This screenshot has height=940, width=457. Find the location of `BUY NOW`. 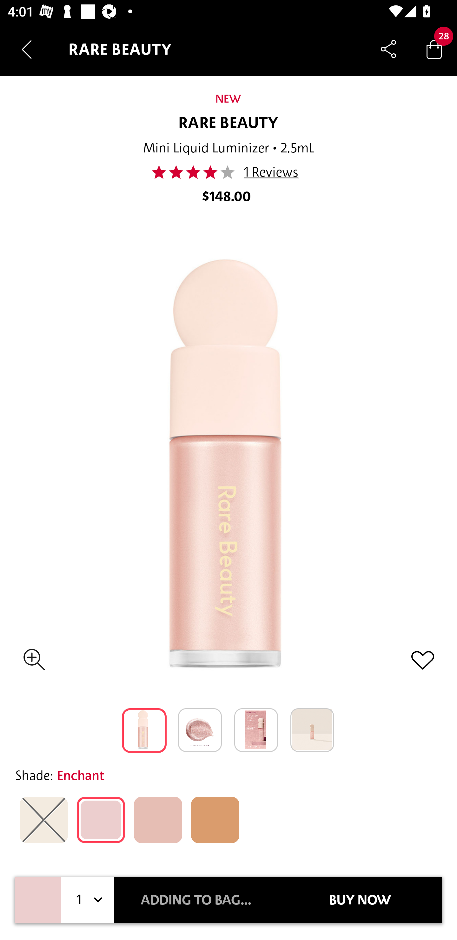

BUY NOW is located at coordinates (360, 900).